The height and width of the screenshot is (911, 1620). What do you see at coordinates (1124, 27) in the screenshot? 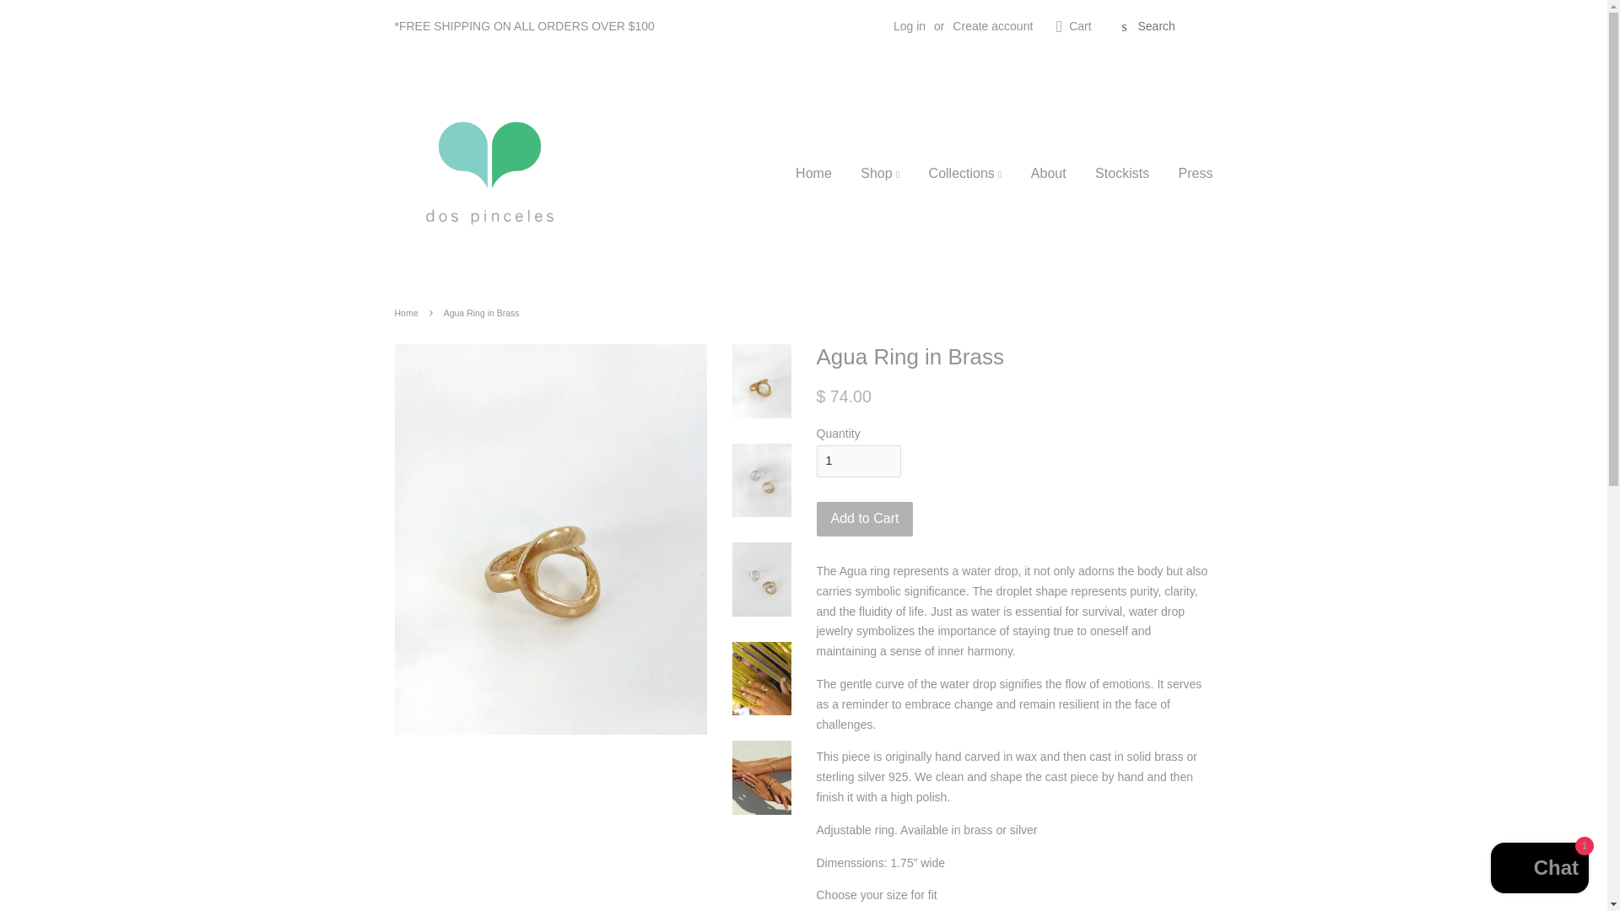
I see `Search` at bounding box center [1124, 27].